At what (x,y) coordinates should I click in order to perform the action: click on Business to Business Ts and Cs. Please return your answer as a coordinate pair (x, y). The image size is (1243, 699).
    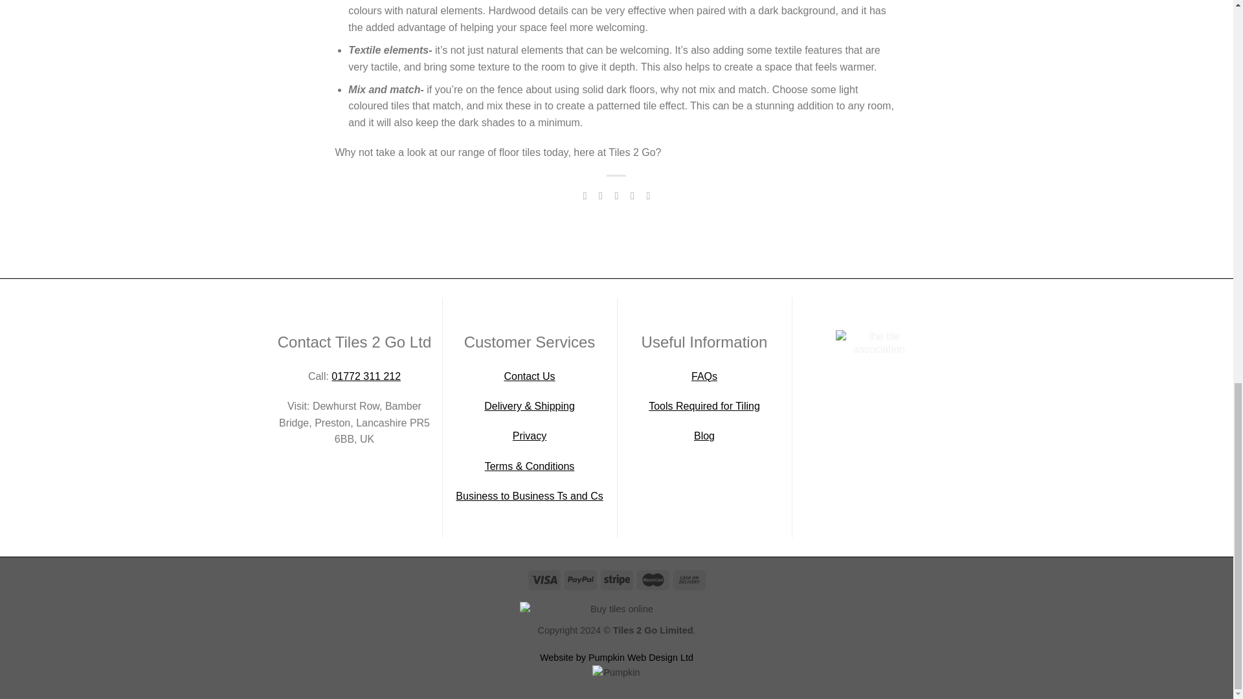
    Looking at the image, I should click on (530, 496).